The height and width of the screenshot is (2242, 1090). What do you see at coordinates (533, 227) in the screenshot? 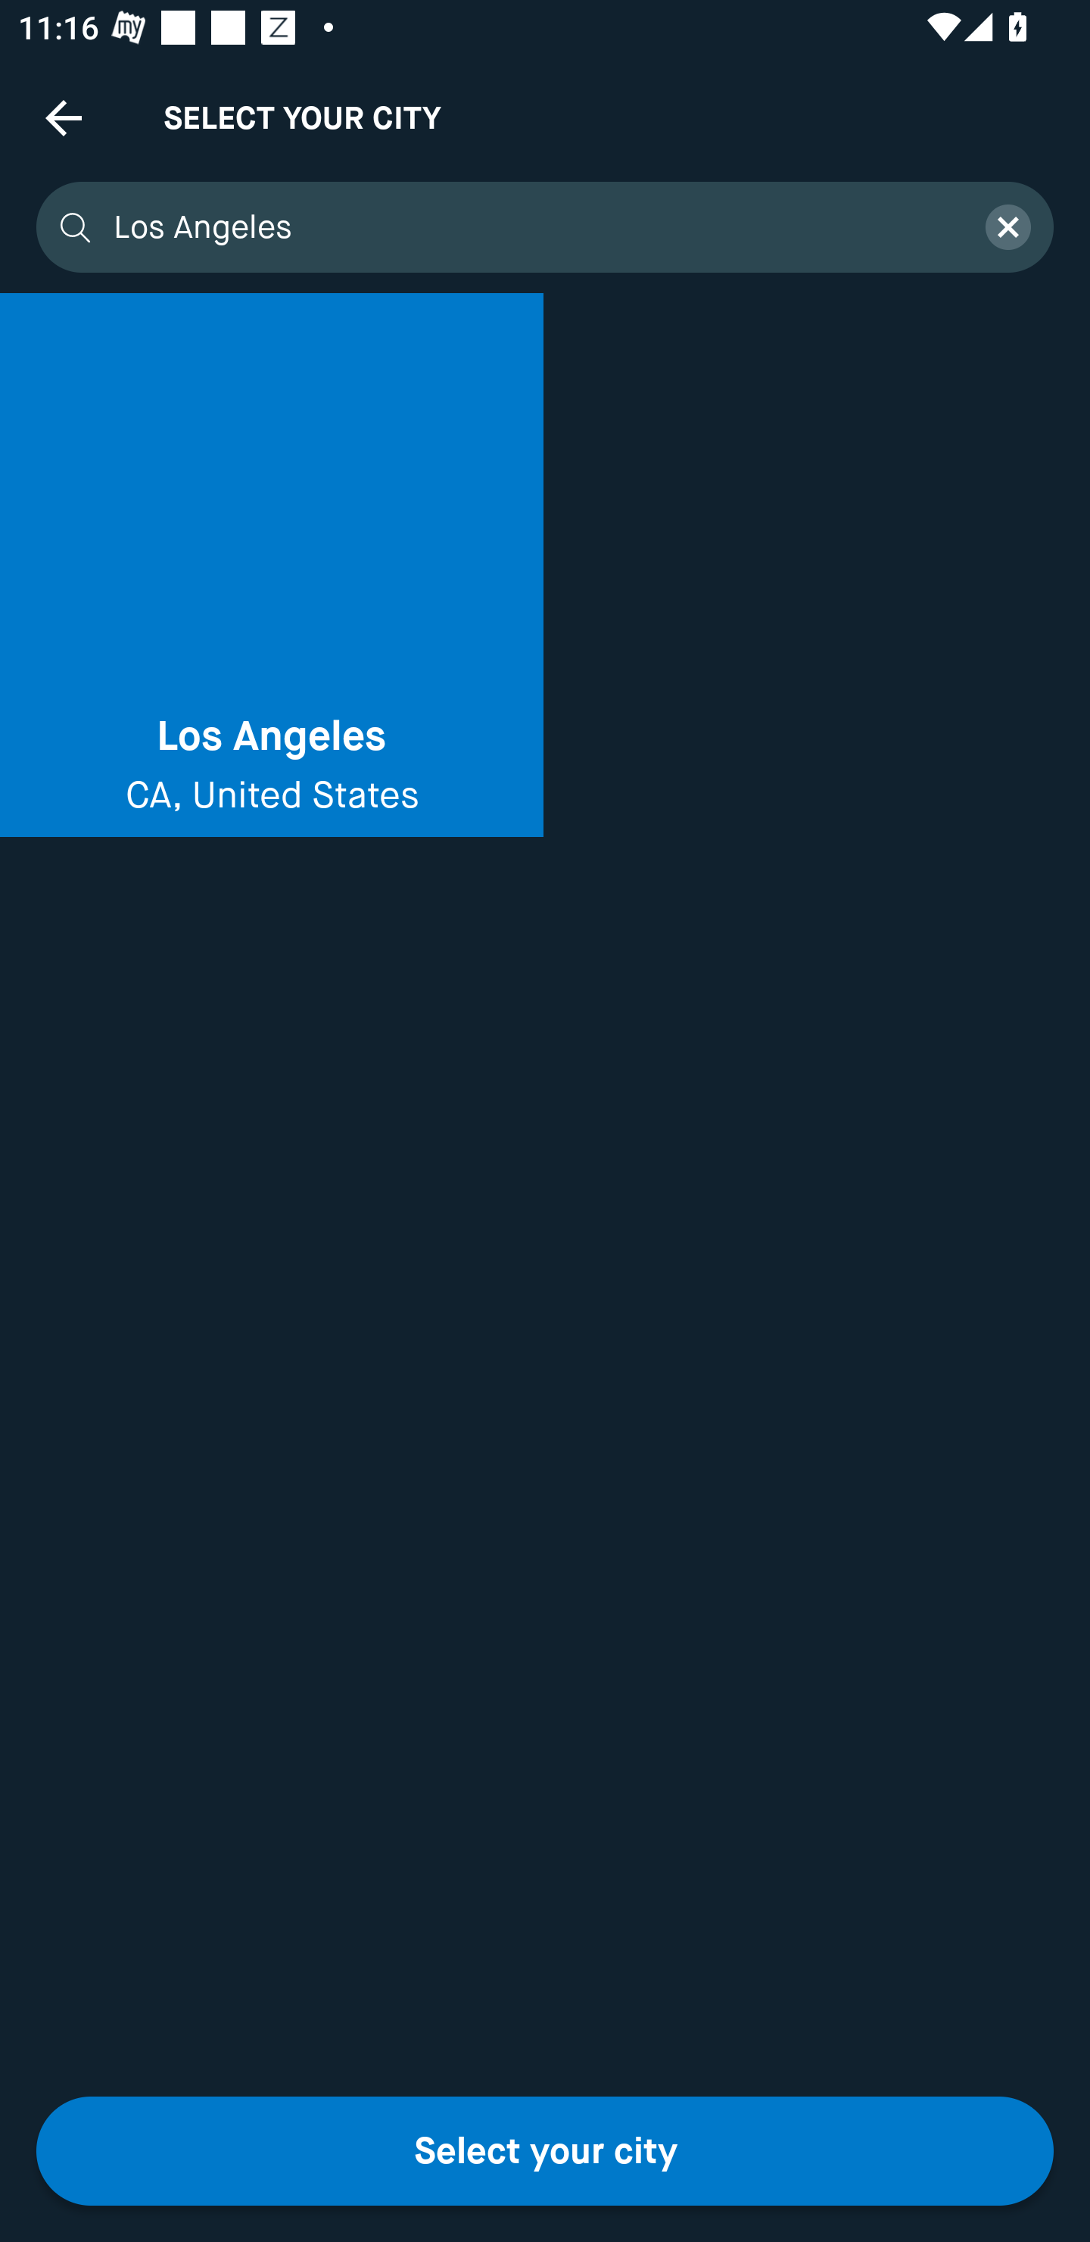
I see `Los Angeles` at bounding box center [533, 227].